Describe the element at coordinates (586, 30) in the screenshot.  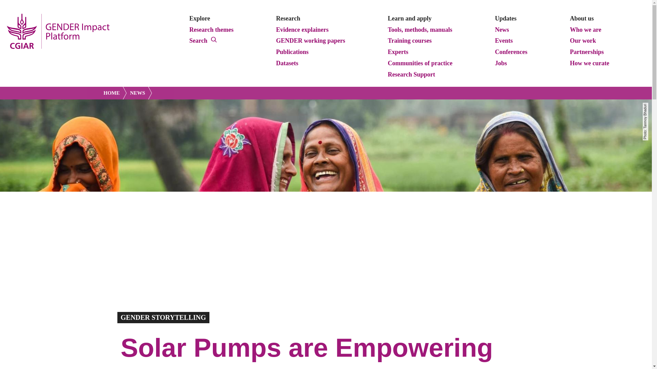
I see `Who we are` at that location.